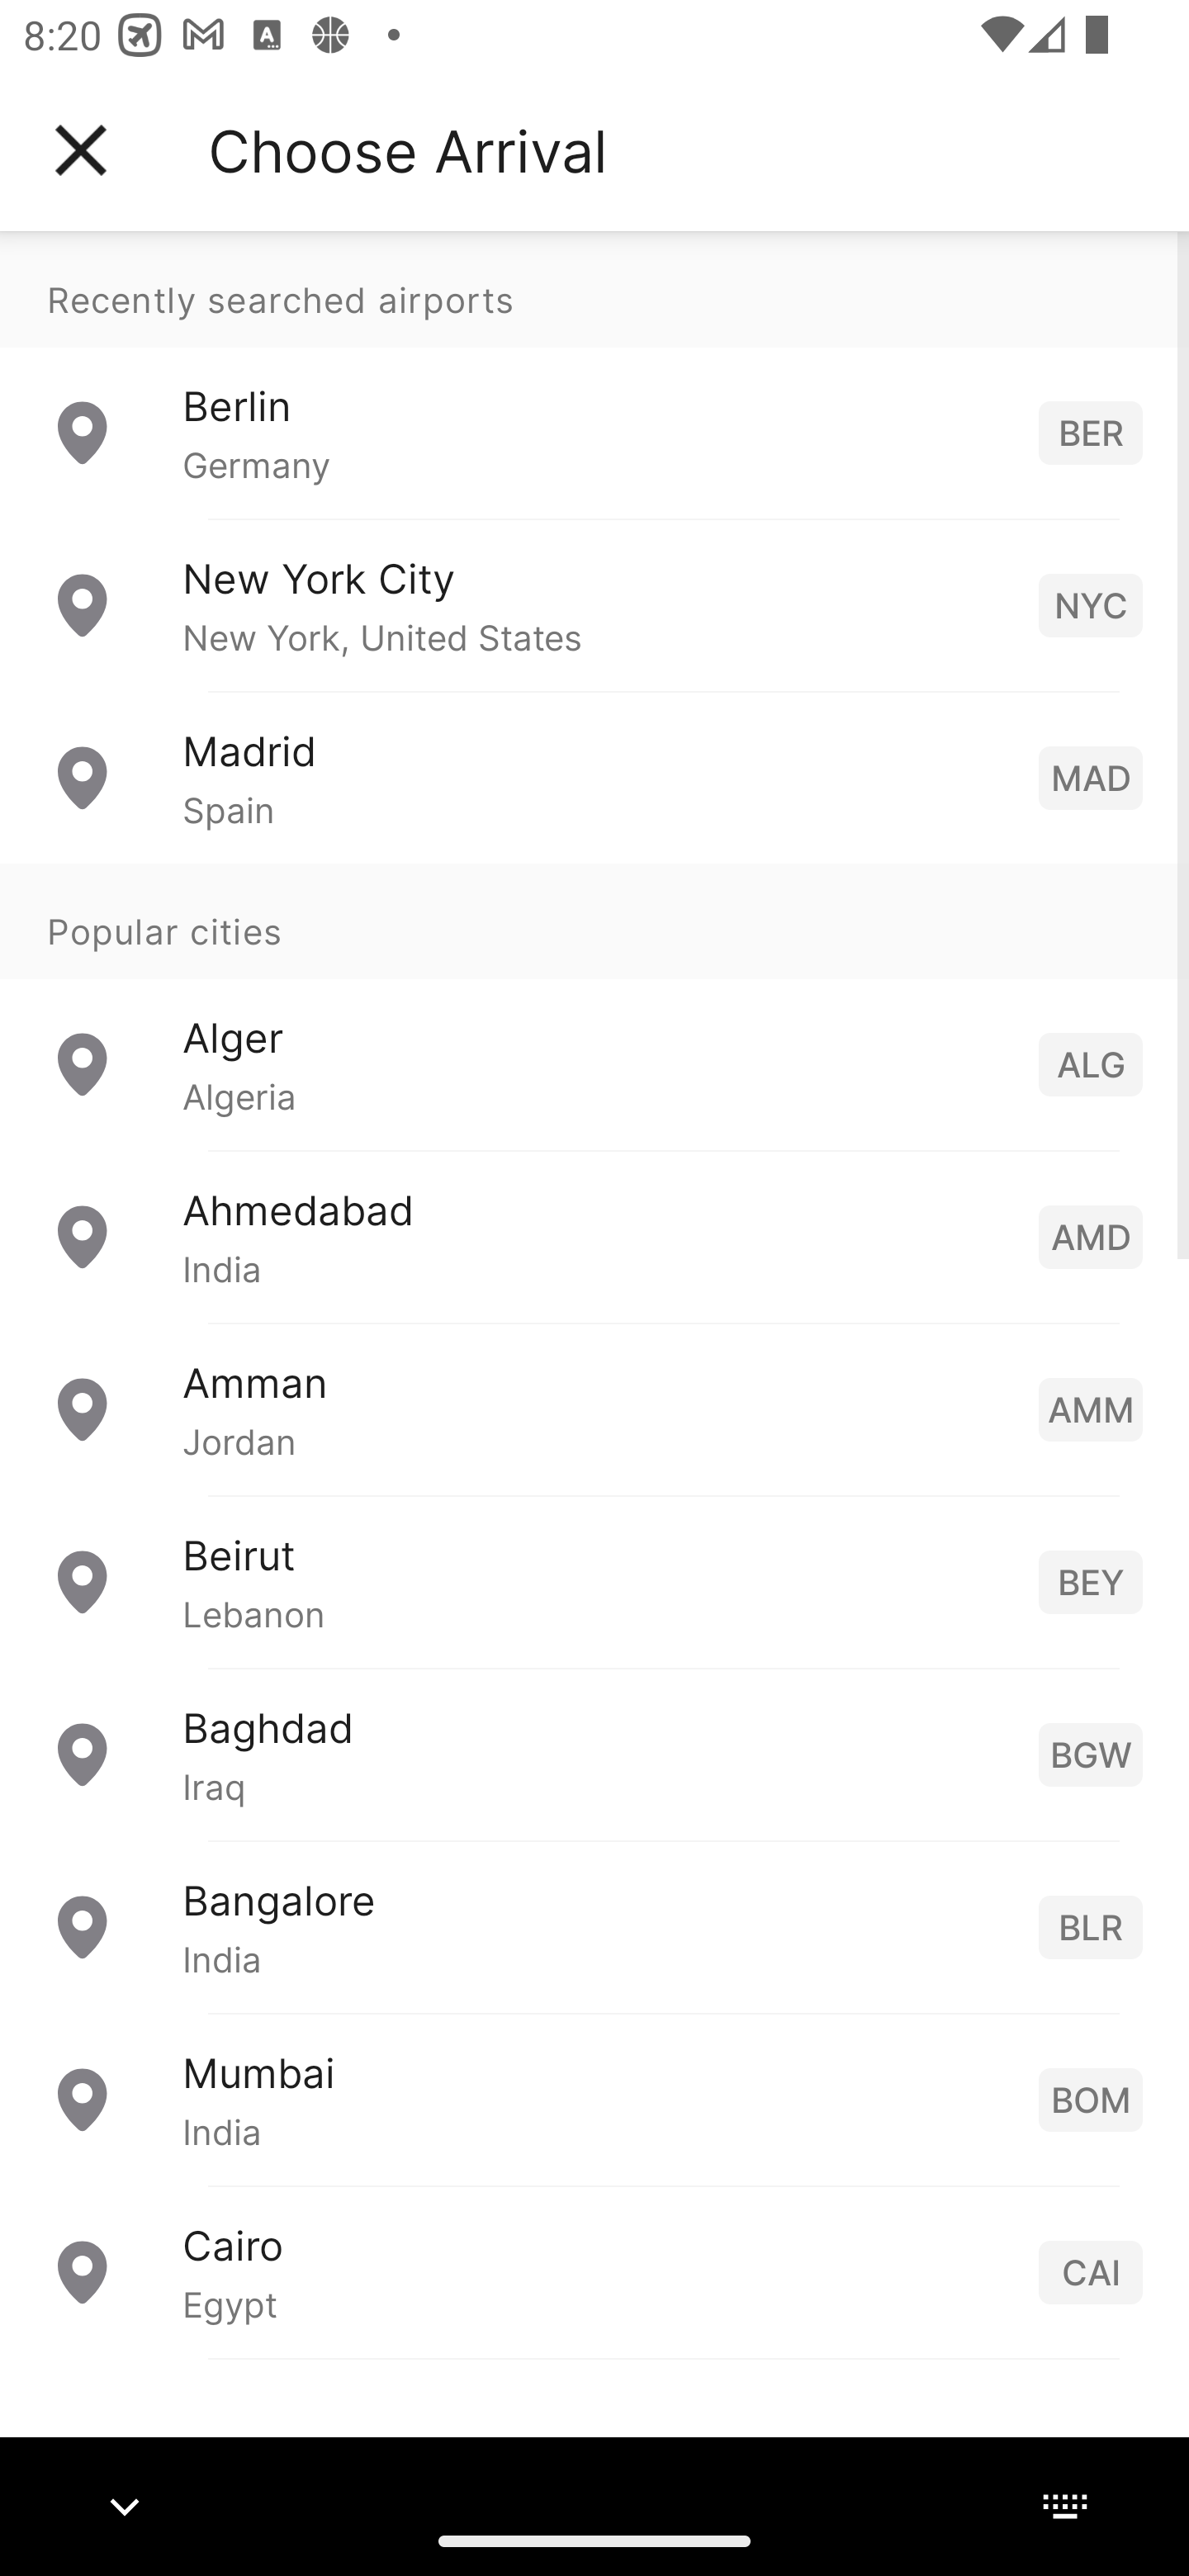 The height and width of the screenshot is (2576, 1189). Describe the element at coordinates (594, 776) in the screenshot. I see `Madrid Spain MAD` at that location.